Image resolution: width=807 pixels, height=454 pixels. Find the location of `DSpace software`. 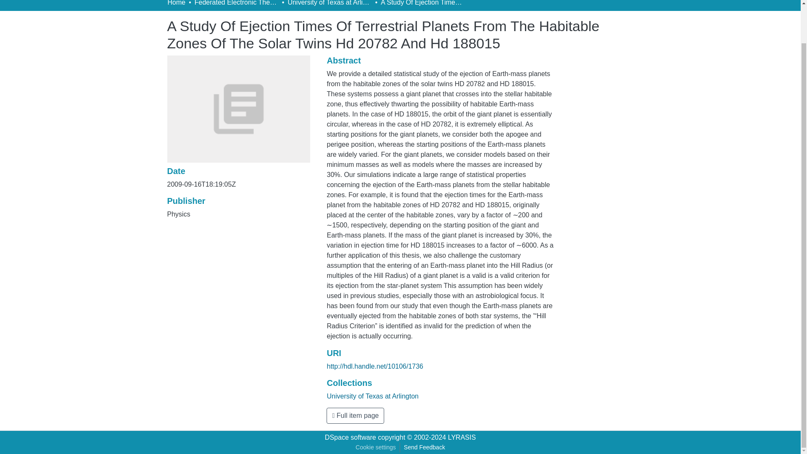

DSpace software is located at coordinates (351, 437).